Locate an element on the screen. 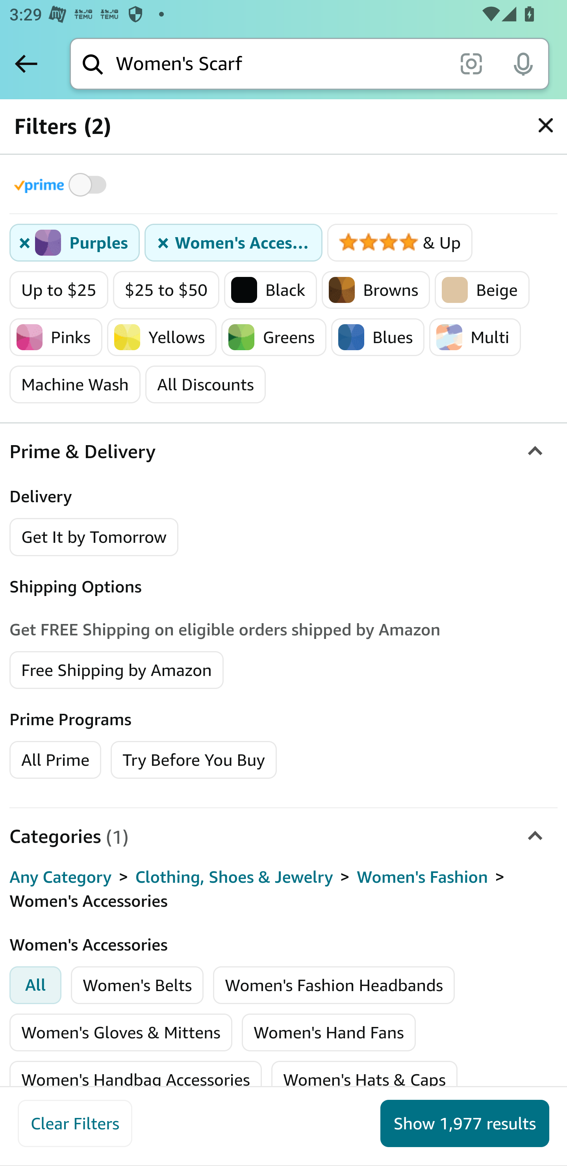  Women's Hats & Caps is located at coordinates (364, 1079).